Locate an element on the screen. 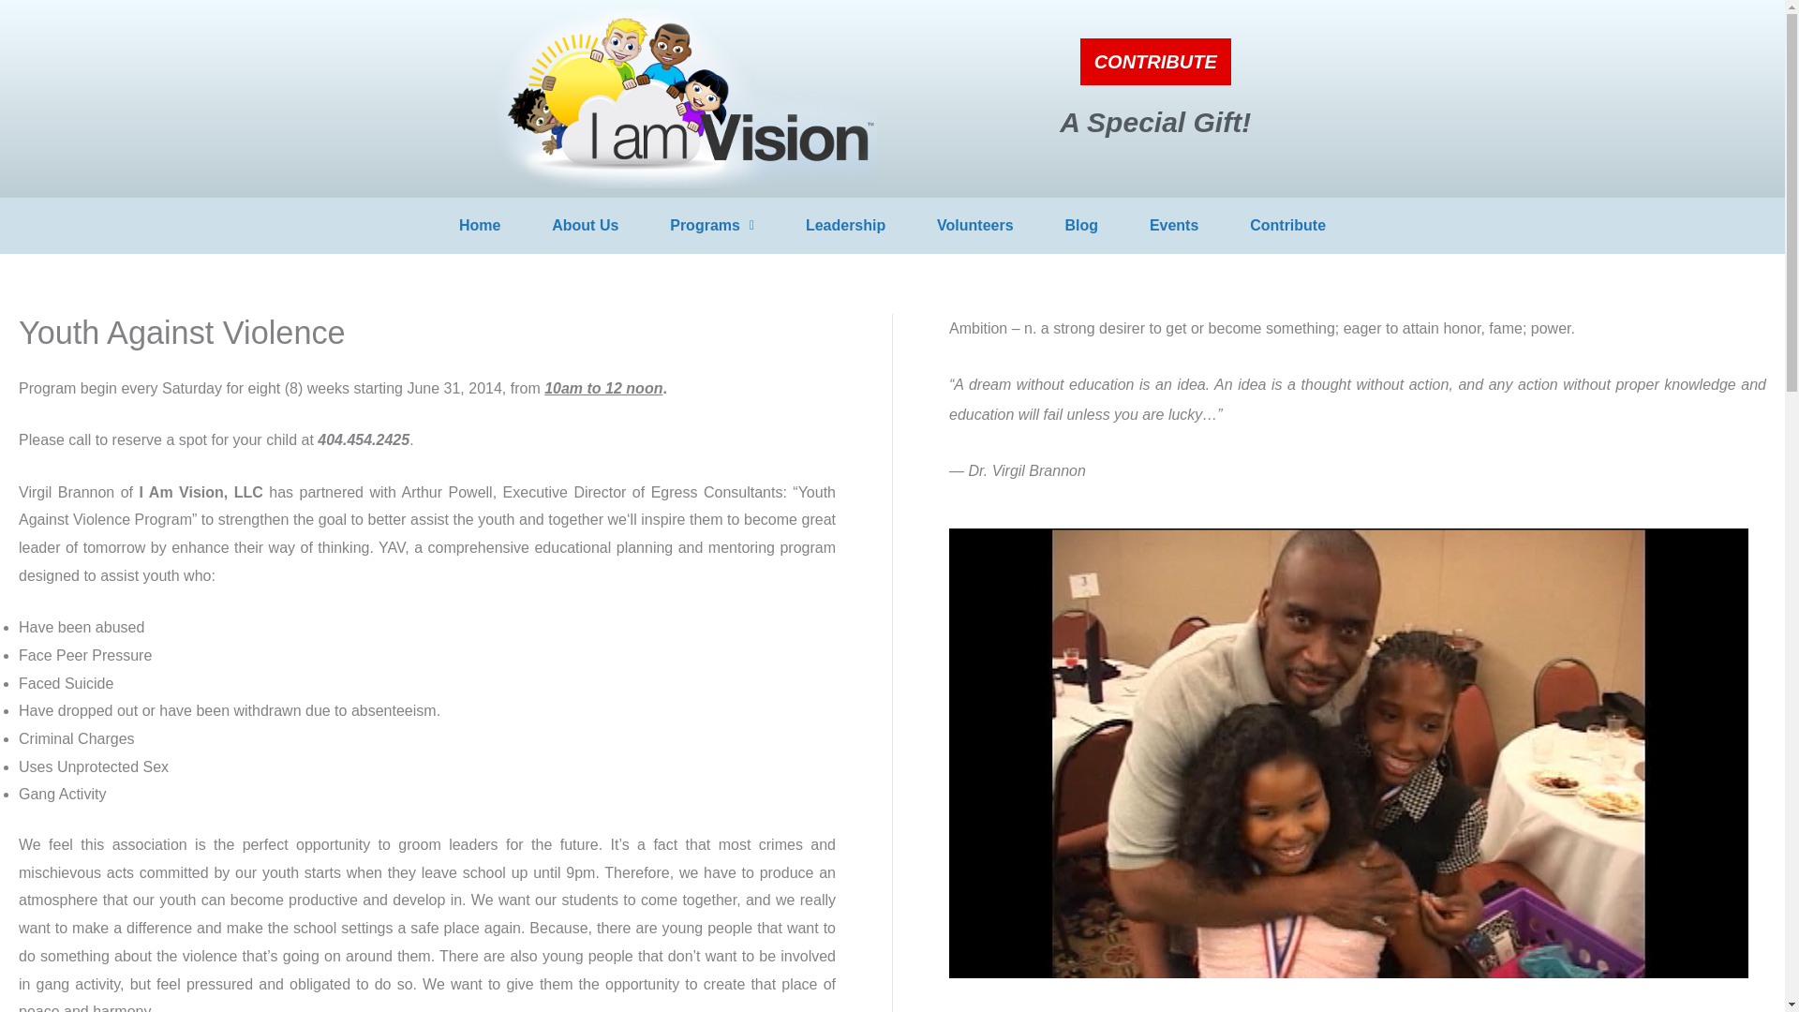 This screenshot has width=1799, height=1012. Contribute is located at coordinates (1288, 226).